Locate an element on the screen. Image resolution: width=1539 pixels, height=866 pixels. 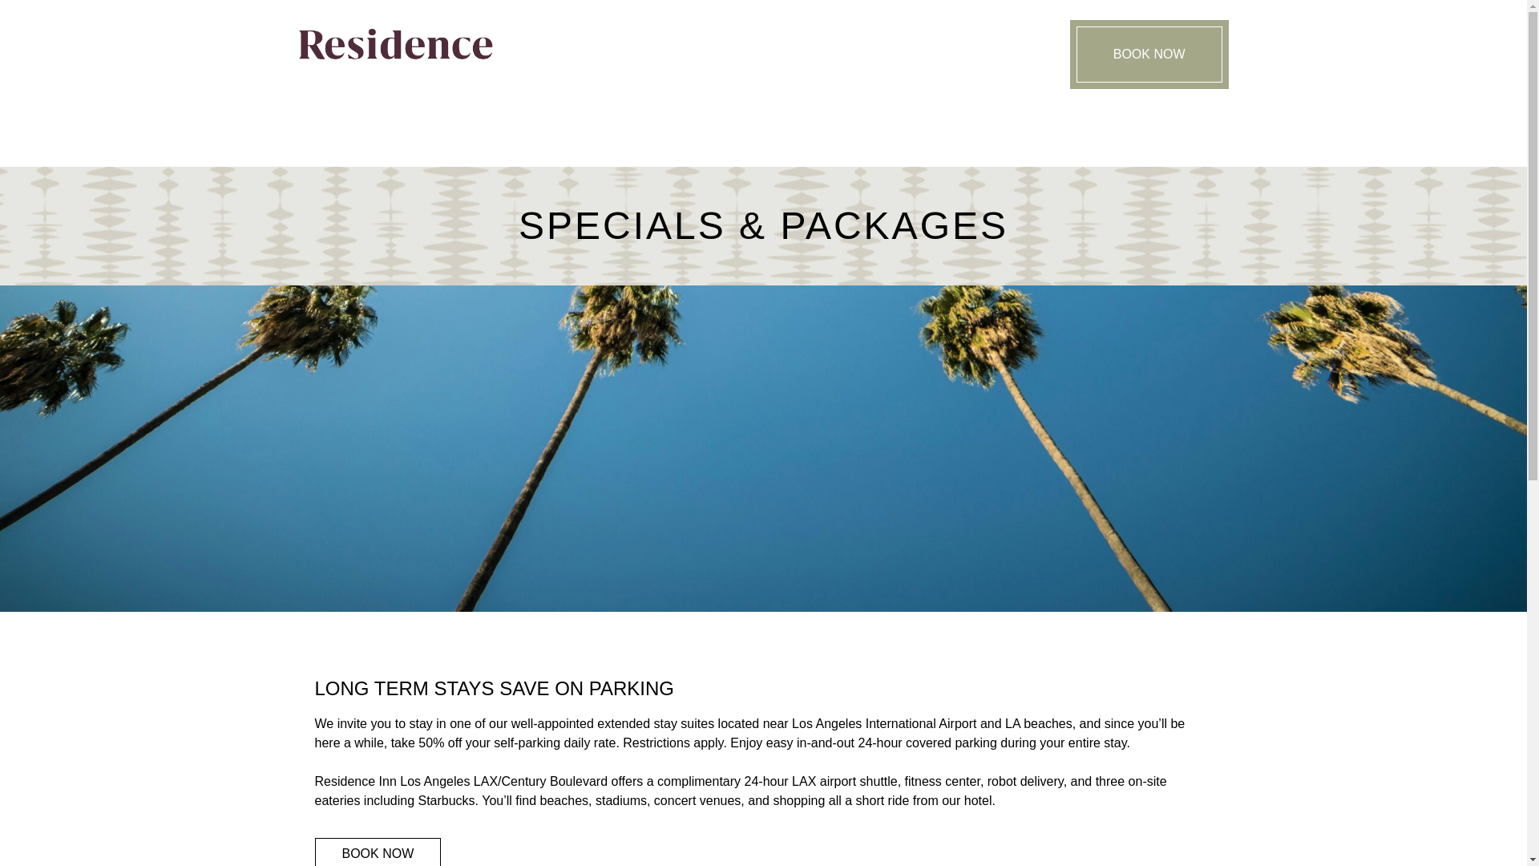
ACCOMMODATIONS is located at coordinates (661, 156).